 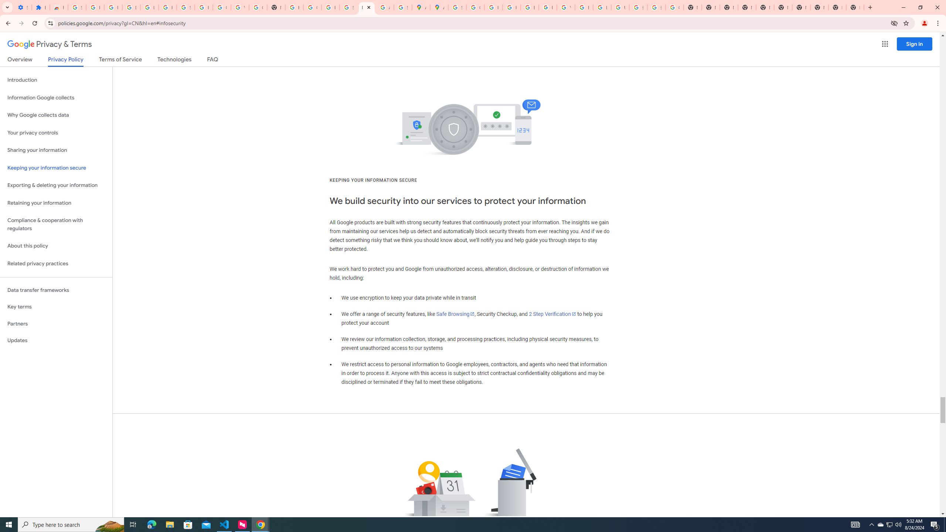 What do you see at coordinates (403, 7) in the screenshot?
I see `Safety in Our Products - Google Safety Center` at bounding box center [403, 7].